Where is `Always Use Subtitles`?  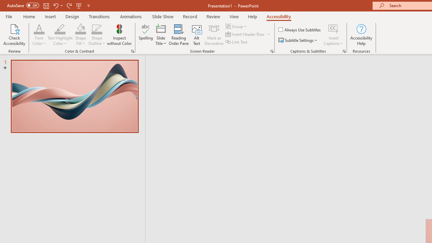
Always Use Subtitles is located at coordinates (300, 30).